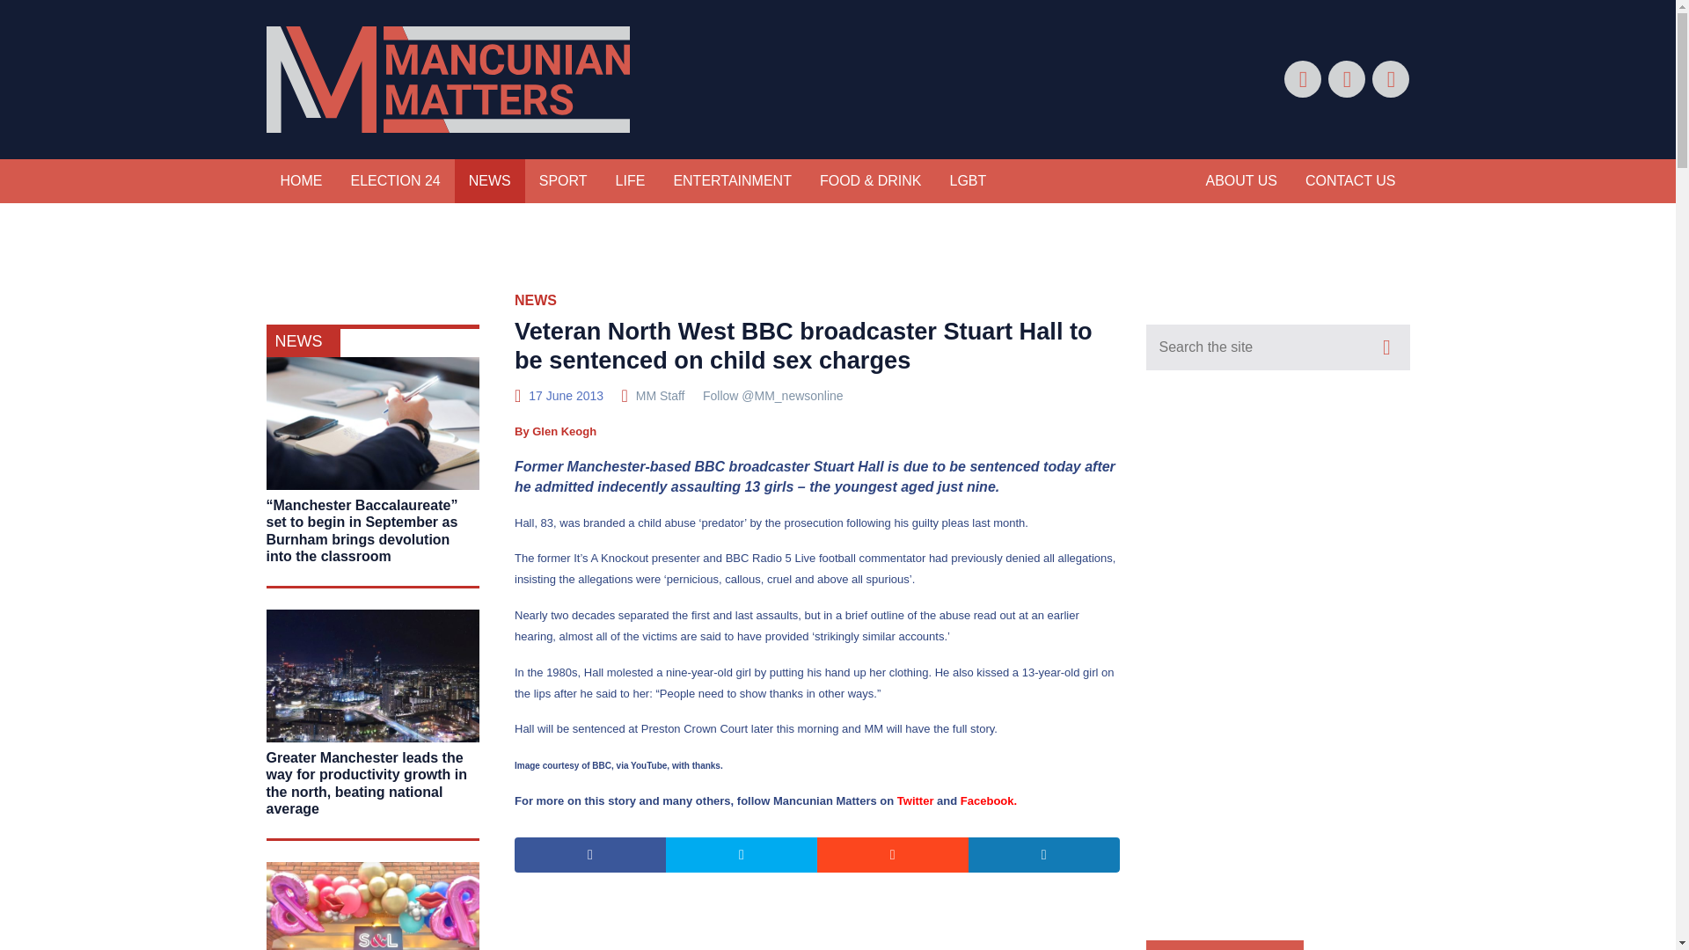  I want to click on HOME, so click(301, 181).